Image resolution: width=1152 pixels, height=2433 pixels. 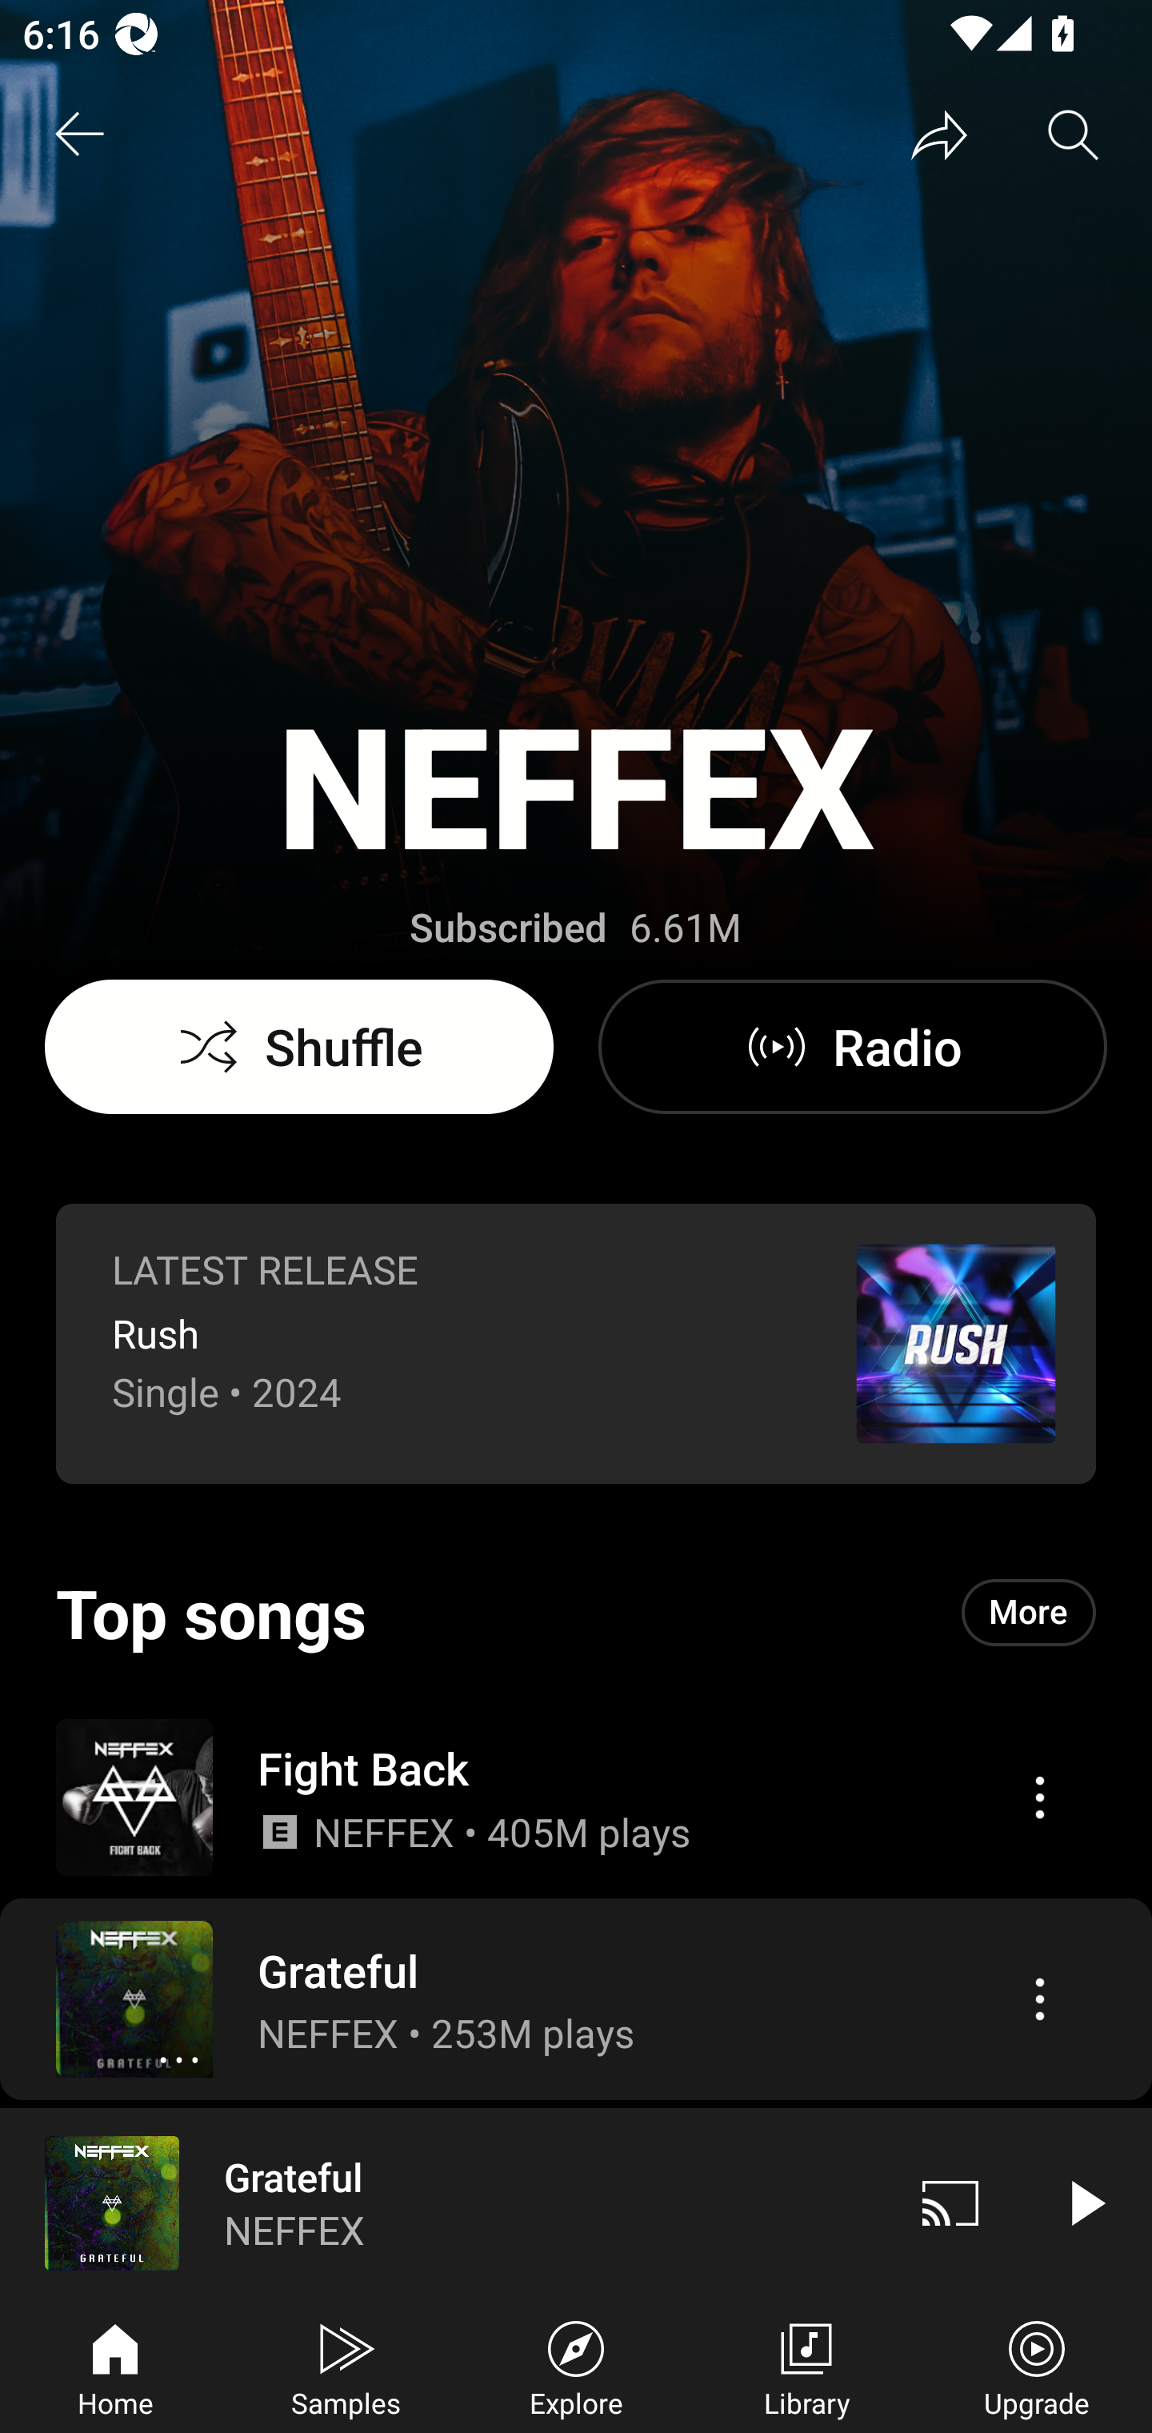 What do you see at coordinates (576, 2366) in the screenshot?
I see `Explore` at bounding box center [576, 2366].